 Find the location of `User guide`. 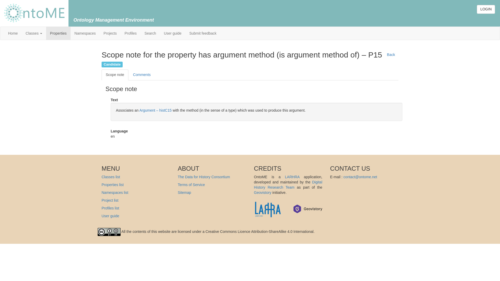

User guide is located at coordinates (110, 216).